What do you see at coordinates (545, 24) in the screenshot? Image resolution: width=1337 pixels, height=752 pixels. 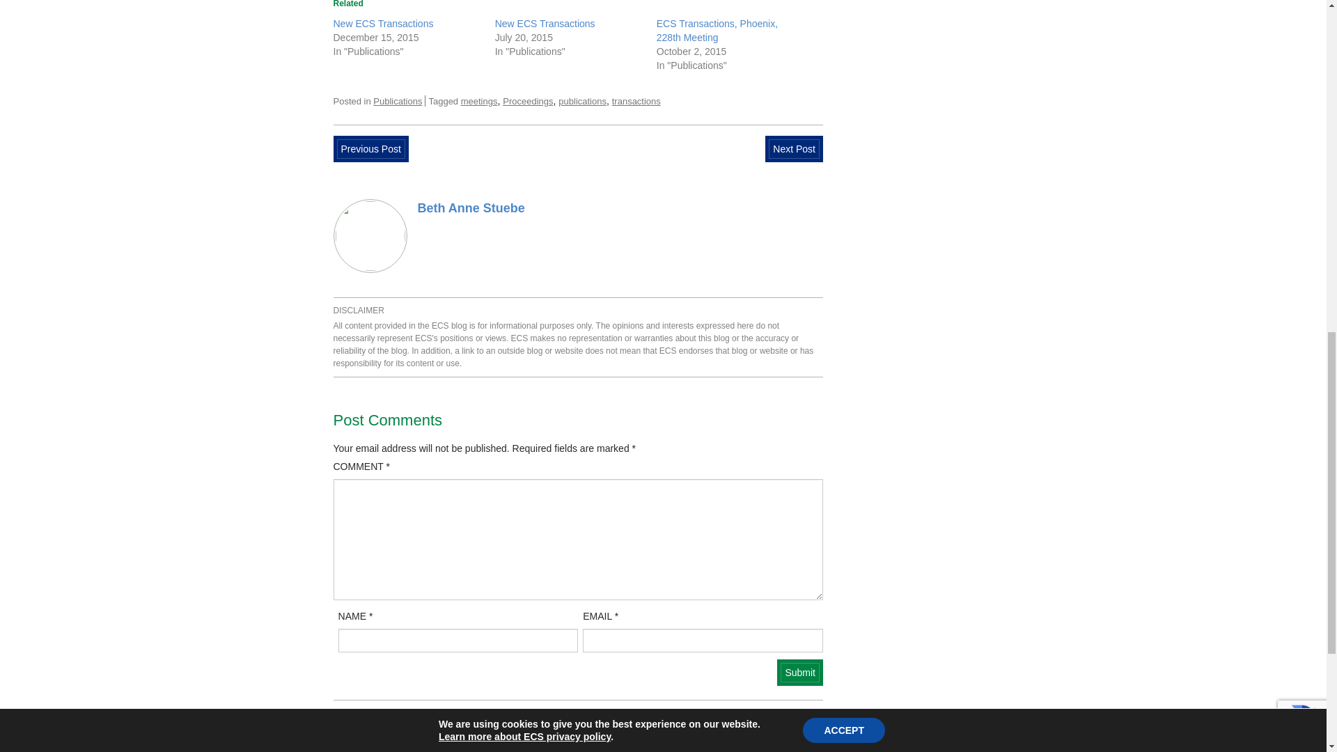 I see `New ECS Transactions` at bounding box center [545, 24].